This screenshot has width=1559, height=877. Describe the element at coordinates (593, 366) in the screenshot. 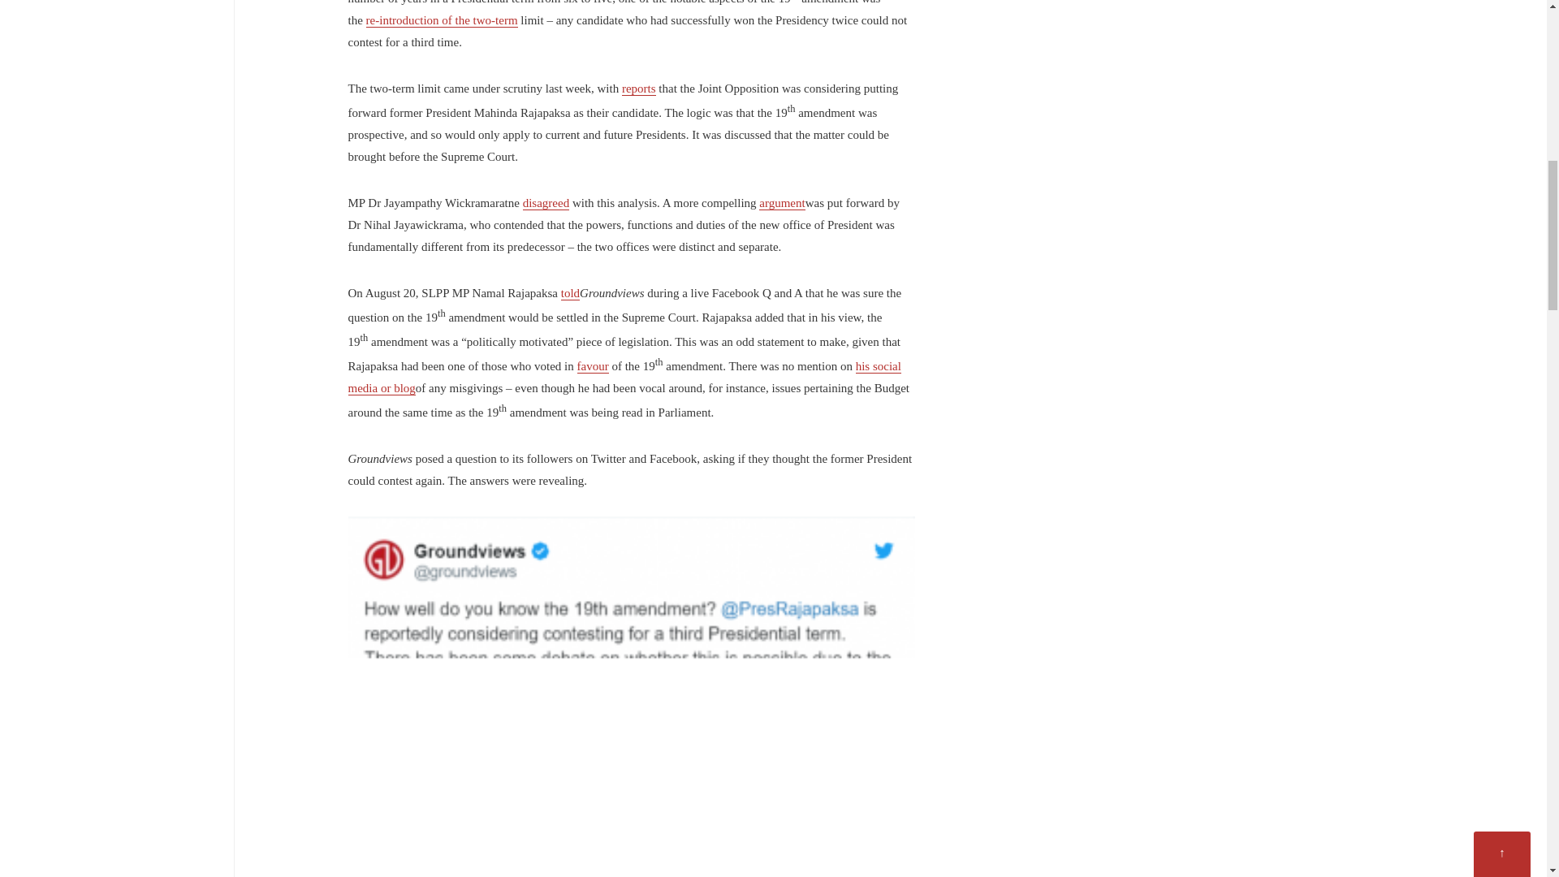

I see `favour` at that location.